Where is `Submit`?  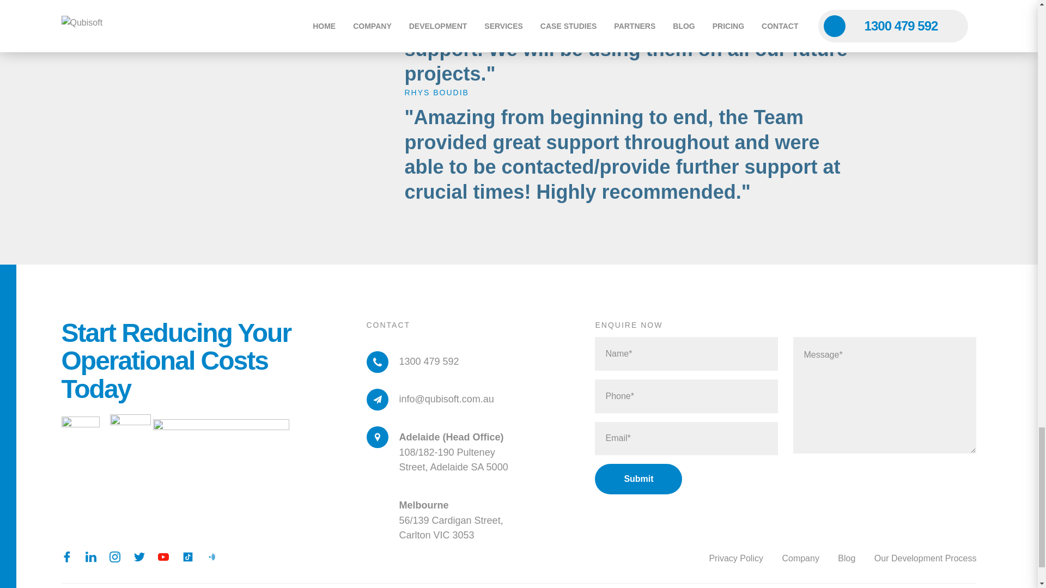
Submit is located at coordinates (638, 479).